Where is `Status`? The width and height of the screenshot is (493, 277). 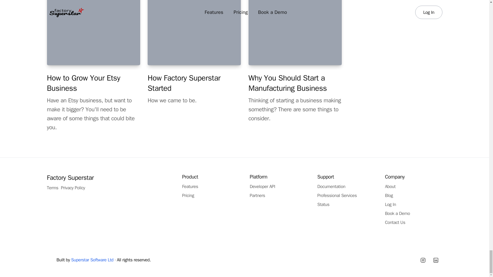
Status is located at coordinates (323, 204).